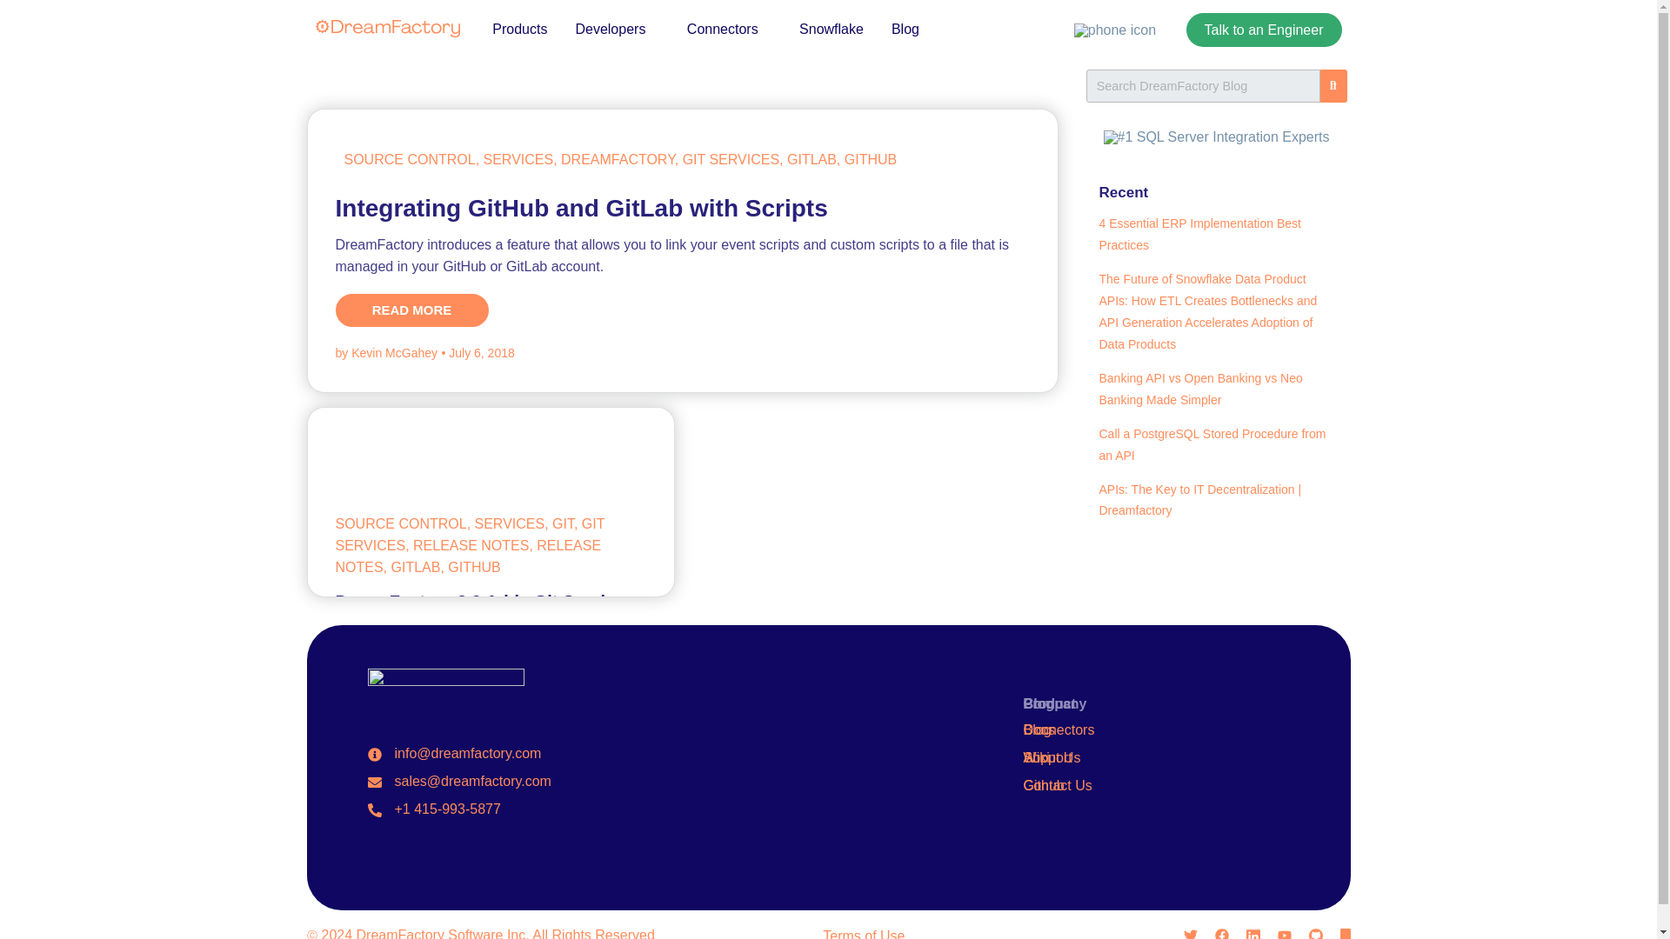 This screenshot has height=939, width=1670. Describe the element at coordinates (905, 29) in the screenshot. I see `Blog` at that location.